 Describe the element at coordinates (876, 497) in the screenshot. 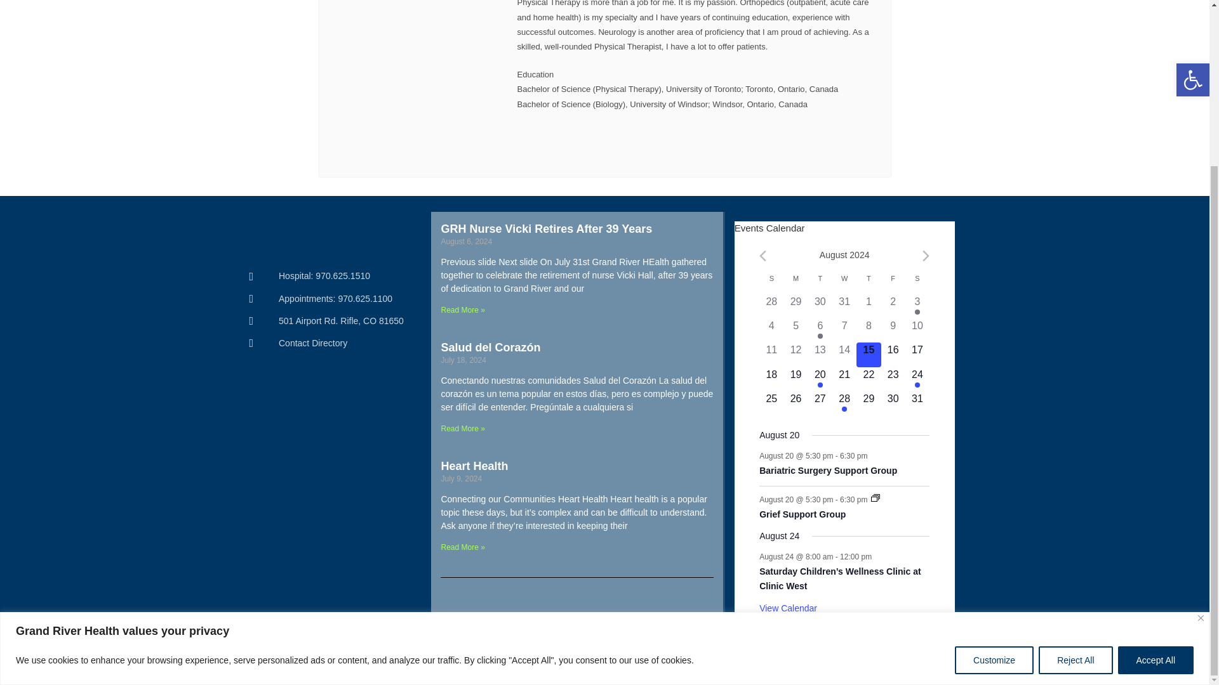

I see `Event Series` at that location.